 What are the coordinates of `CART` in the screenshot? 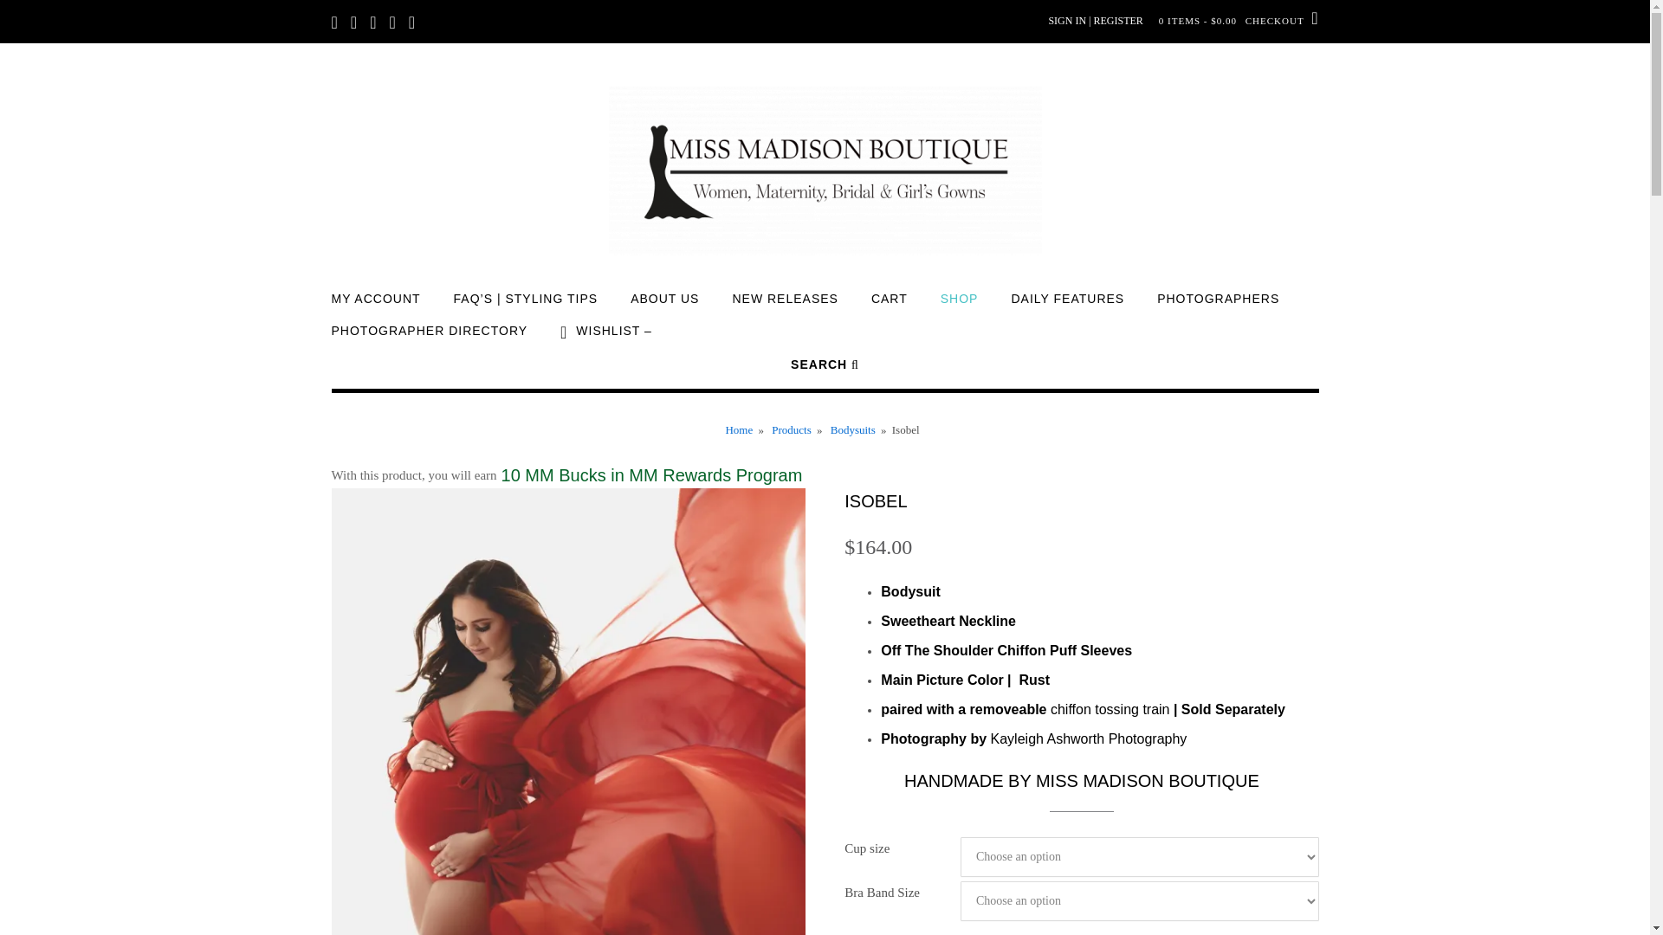 It's located at (890, 306).